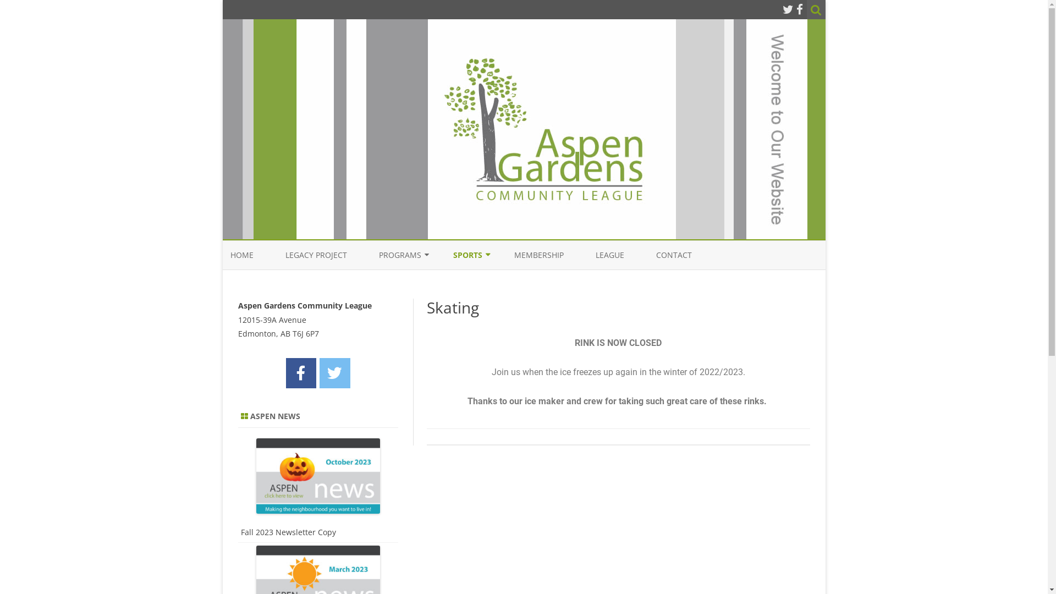 This screenshot has height=594, width=1056. What do you see at coordinates (301, 373) in the screenshot?
I see `Aspen Gardens Community League on Facebook` at bounding box center [301, 373].